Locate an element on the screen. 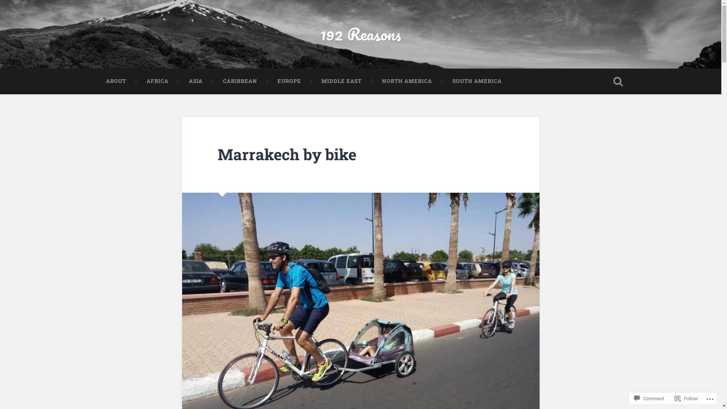 The image size is (727, 409). SOUTH AMERICA is located at coordinates (477, 81).